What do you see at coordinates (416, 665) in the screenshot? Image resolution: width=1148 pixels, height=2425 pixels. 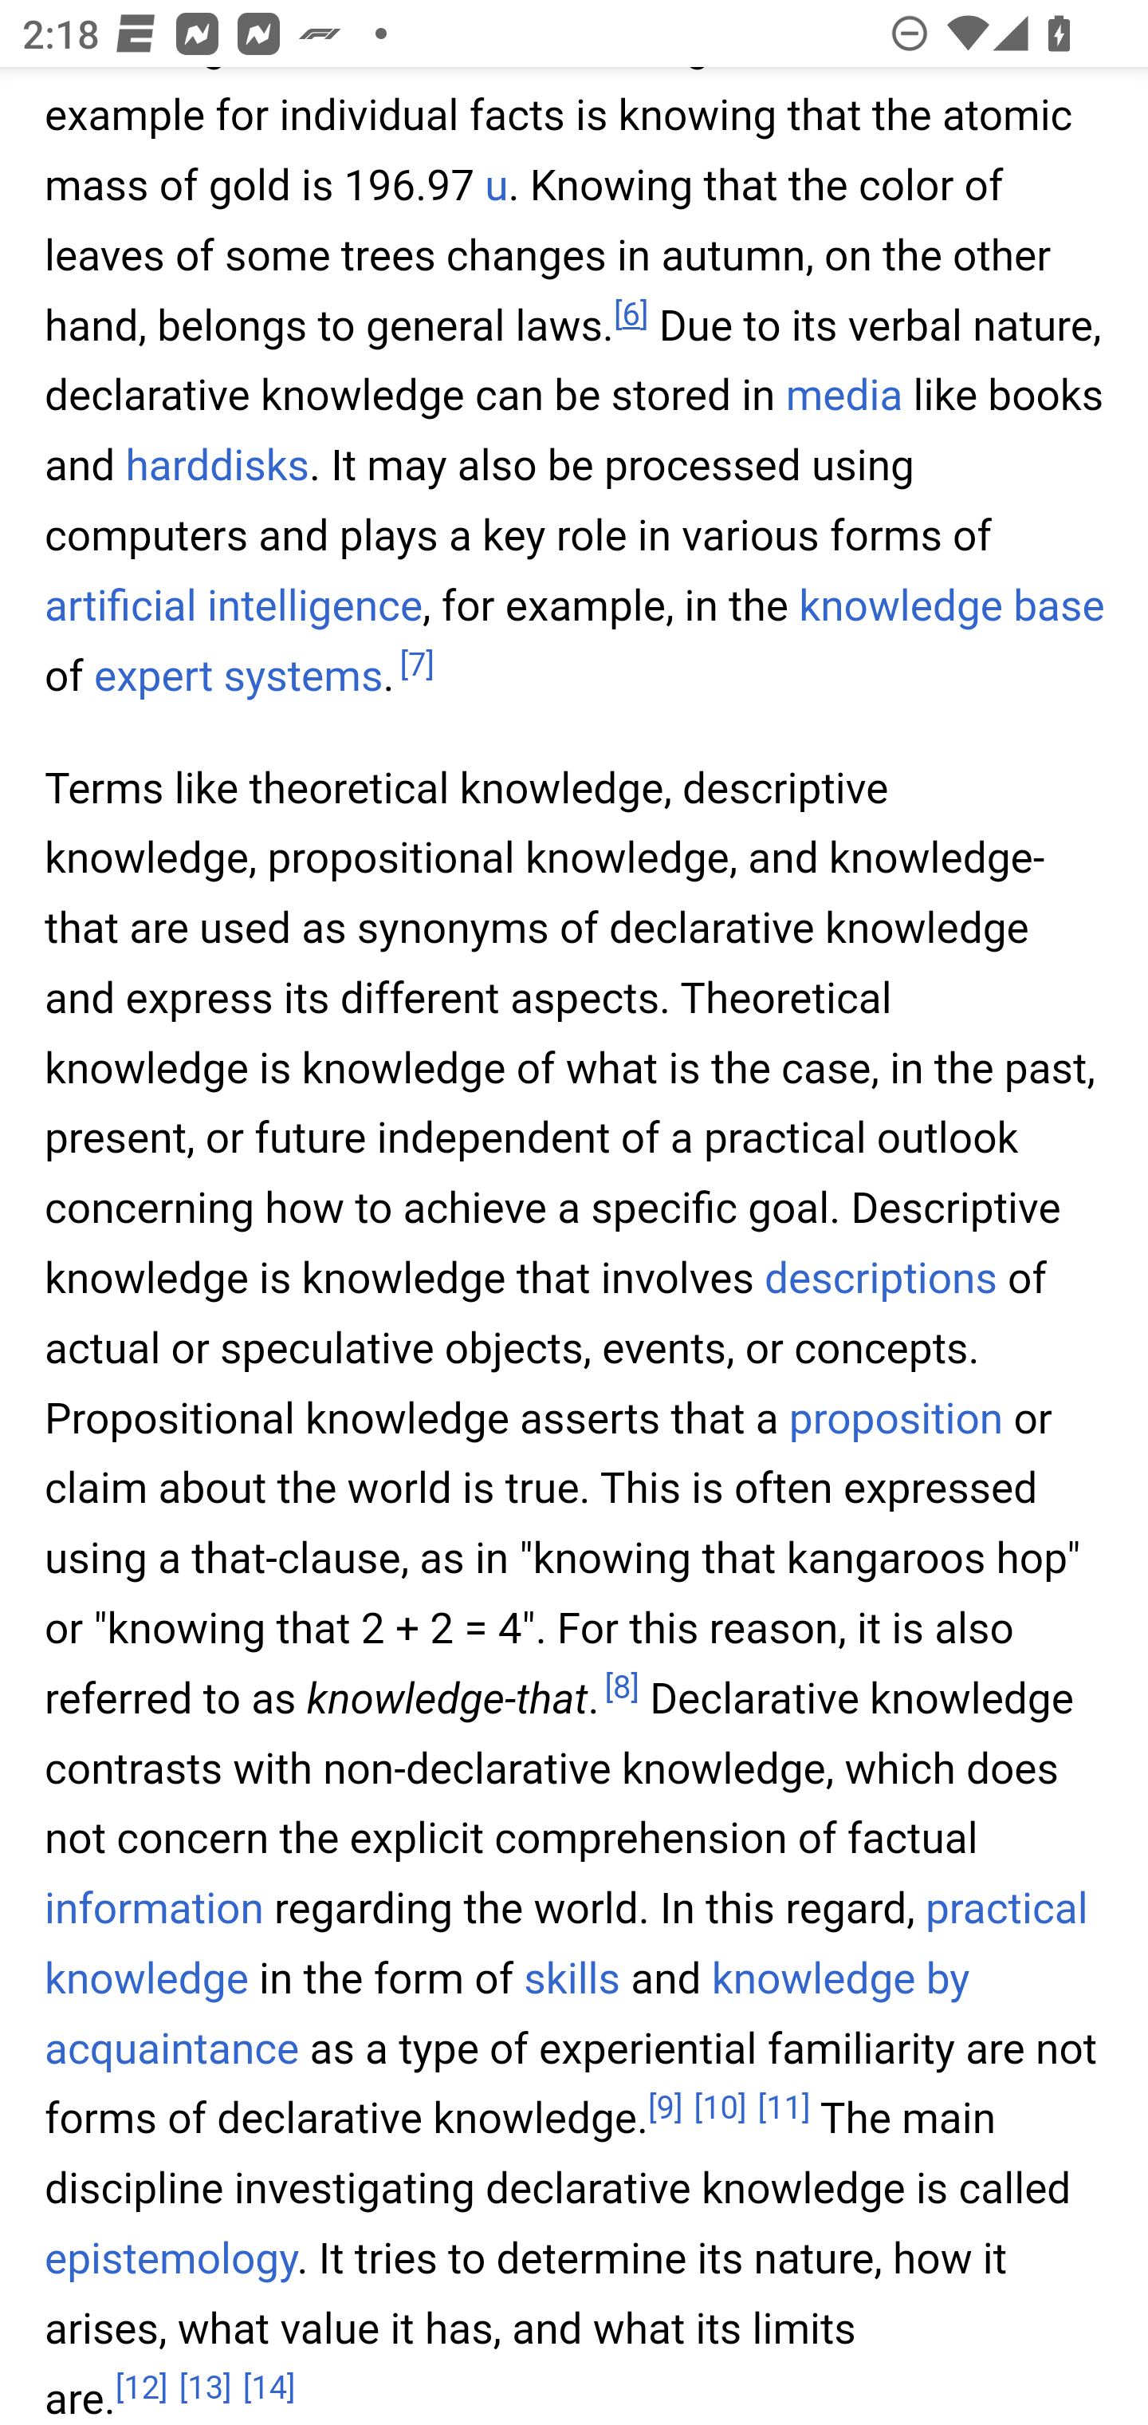 I see `[] [ 7 ]` at bounding box center [416, 665].